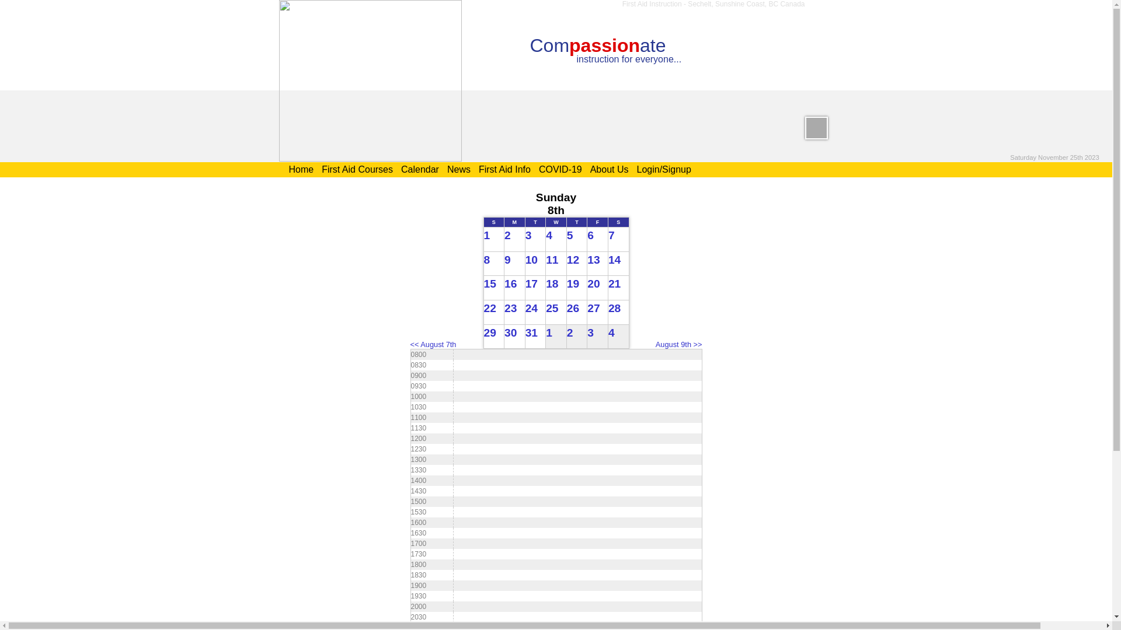 This screenshot has width=1121, height=630. Describe the element at coordinates (612, 236) in the screenshot. I see `7` at that location.